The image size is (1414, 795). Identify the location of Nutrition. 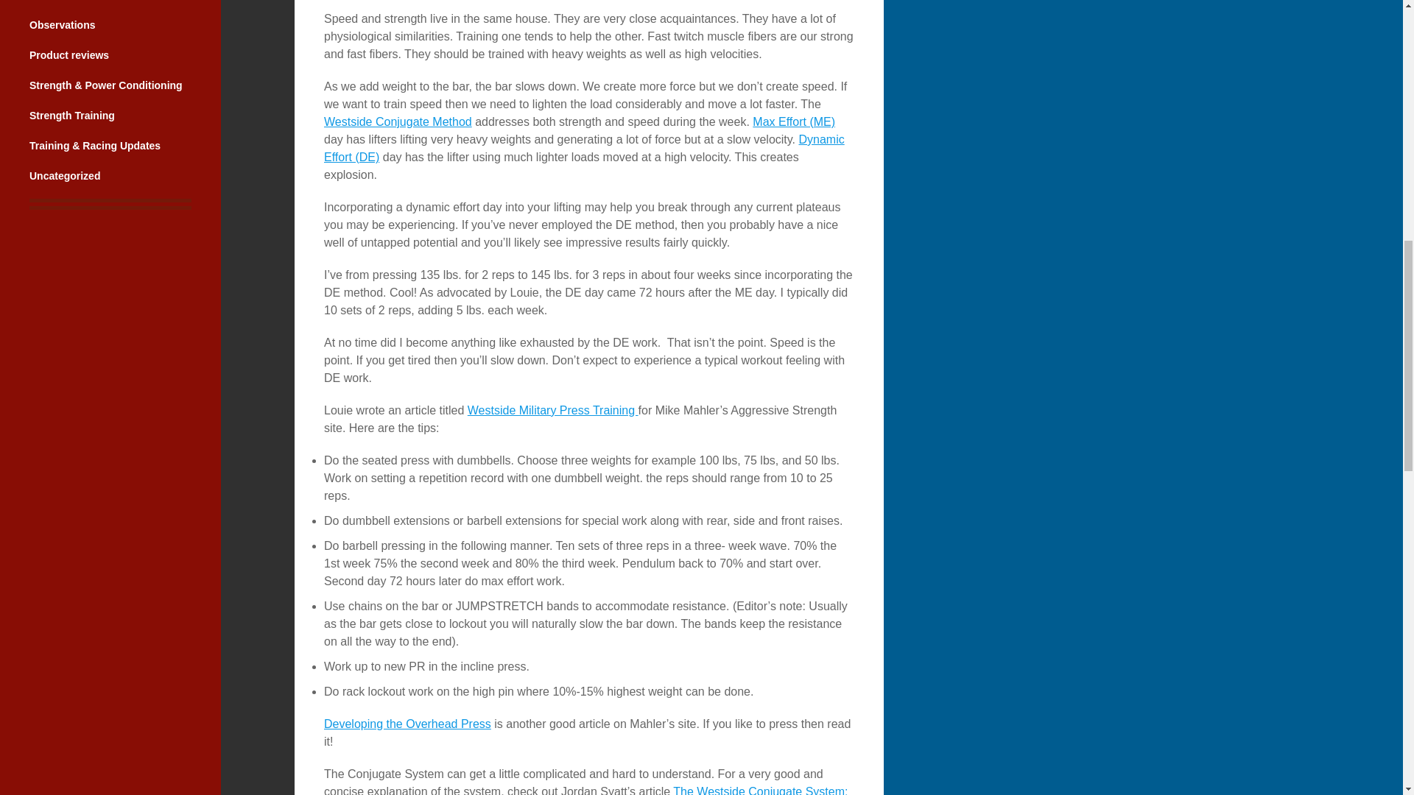
(50, 0).